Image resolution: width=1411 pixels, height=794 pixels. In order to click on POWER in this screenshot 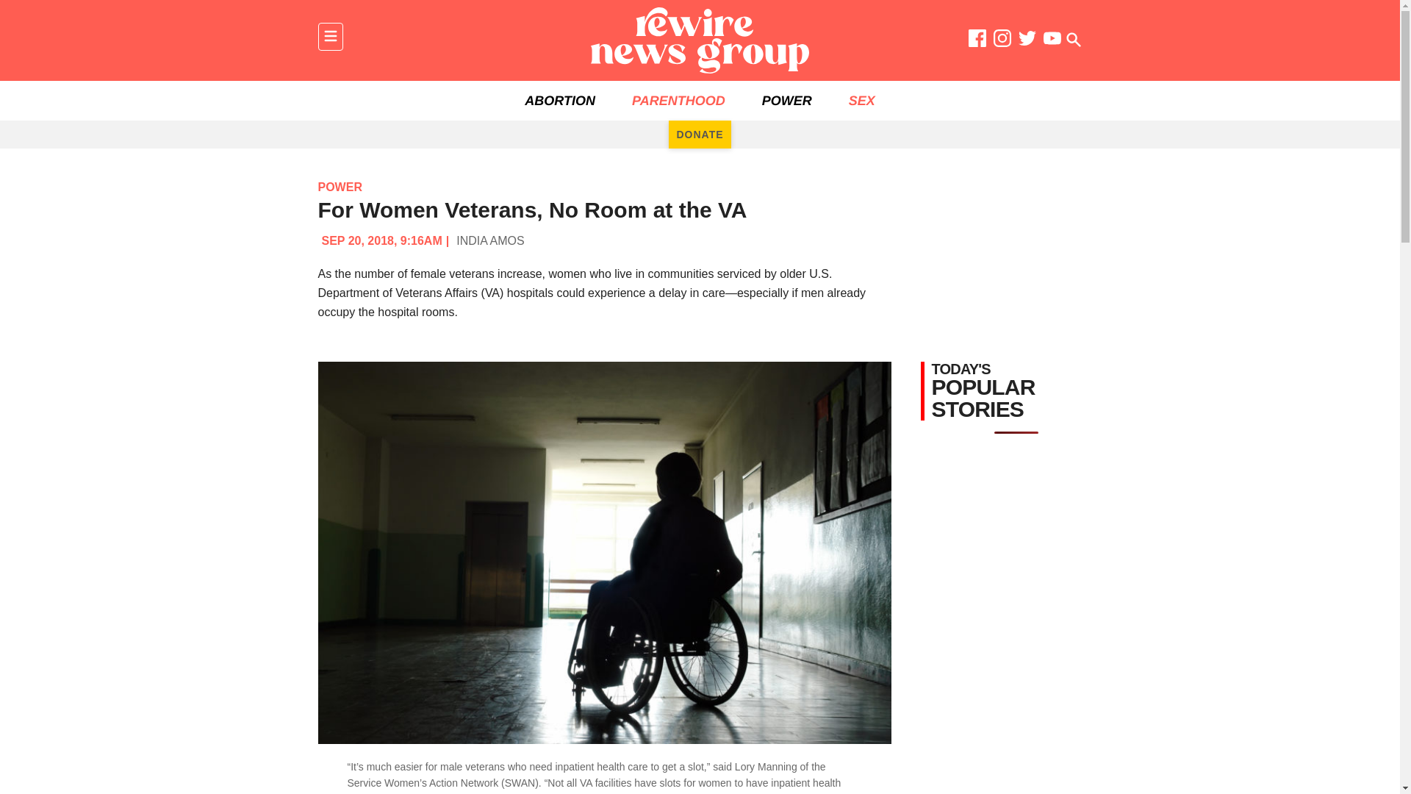, I will do `click(786, 101)`.